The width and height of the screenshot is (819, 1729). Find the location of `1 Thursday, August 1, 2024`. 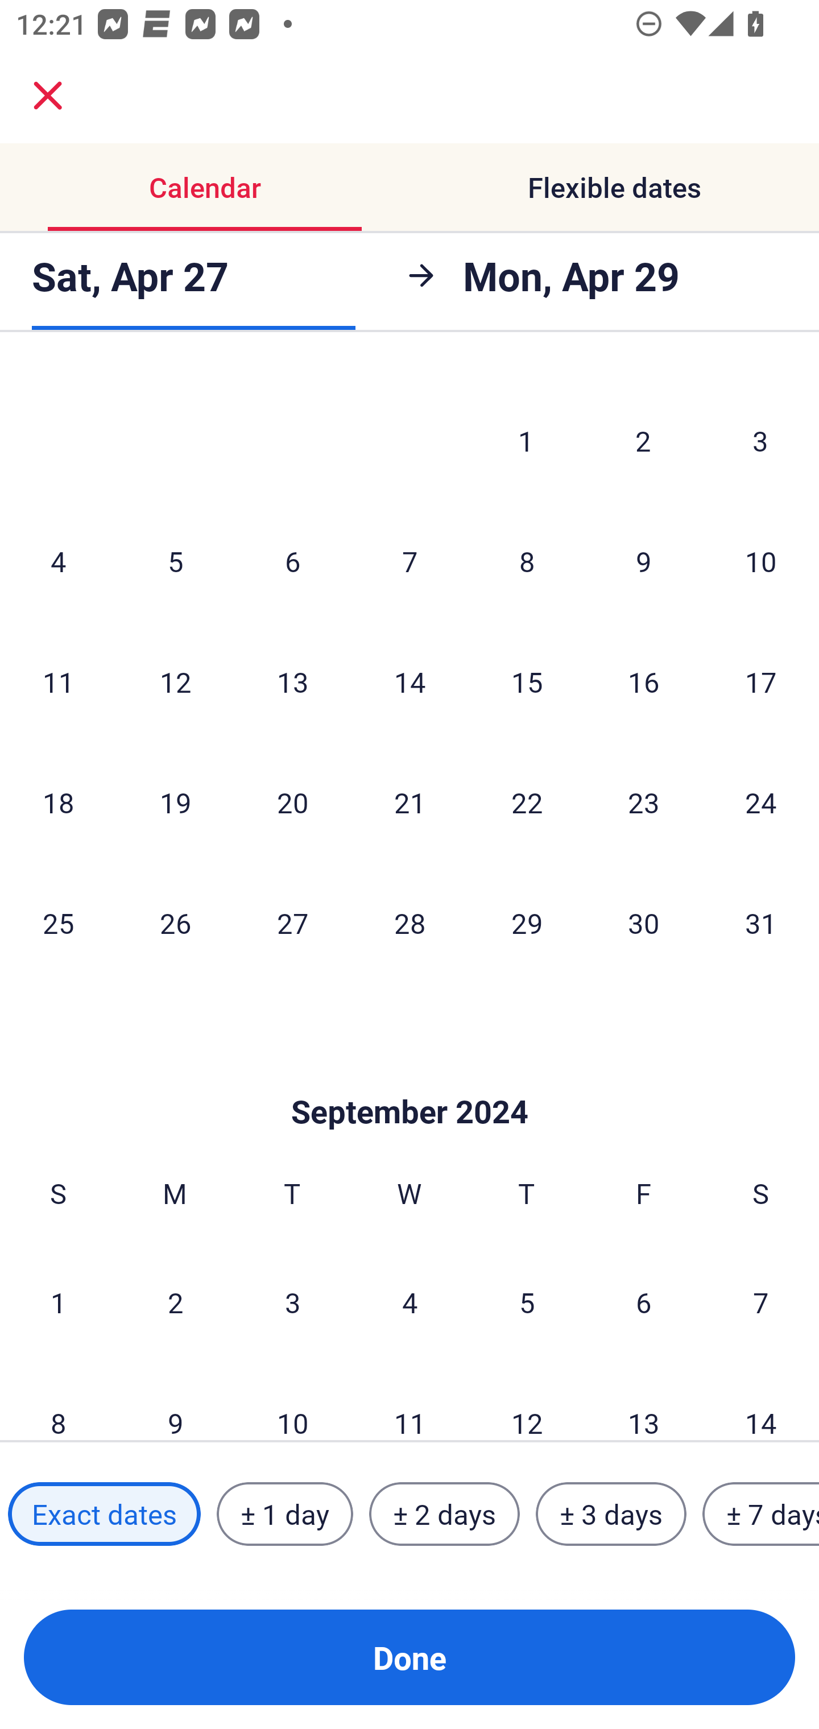

1 Thursday, August 1, 2024 is located at coordinates (526, 440).